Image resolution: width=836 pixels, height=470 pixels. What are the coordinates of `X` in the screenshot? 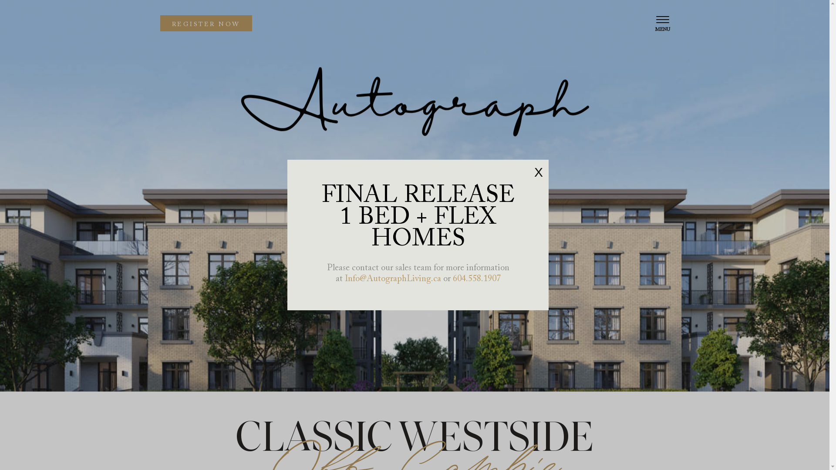 It's located at (539, 172).